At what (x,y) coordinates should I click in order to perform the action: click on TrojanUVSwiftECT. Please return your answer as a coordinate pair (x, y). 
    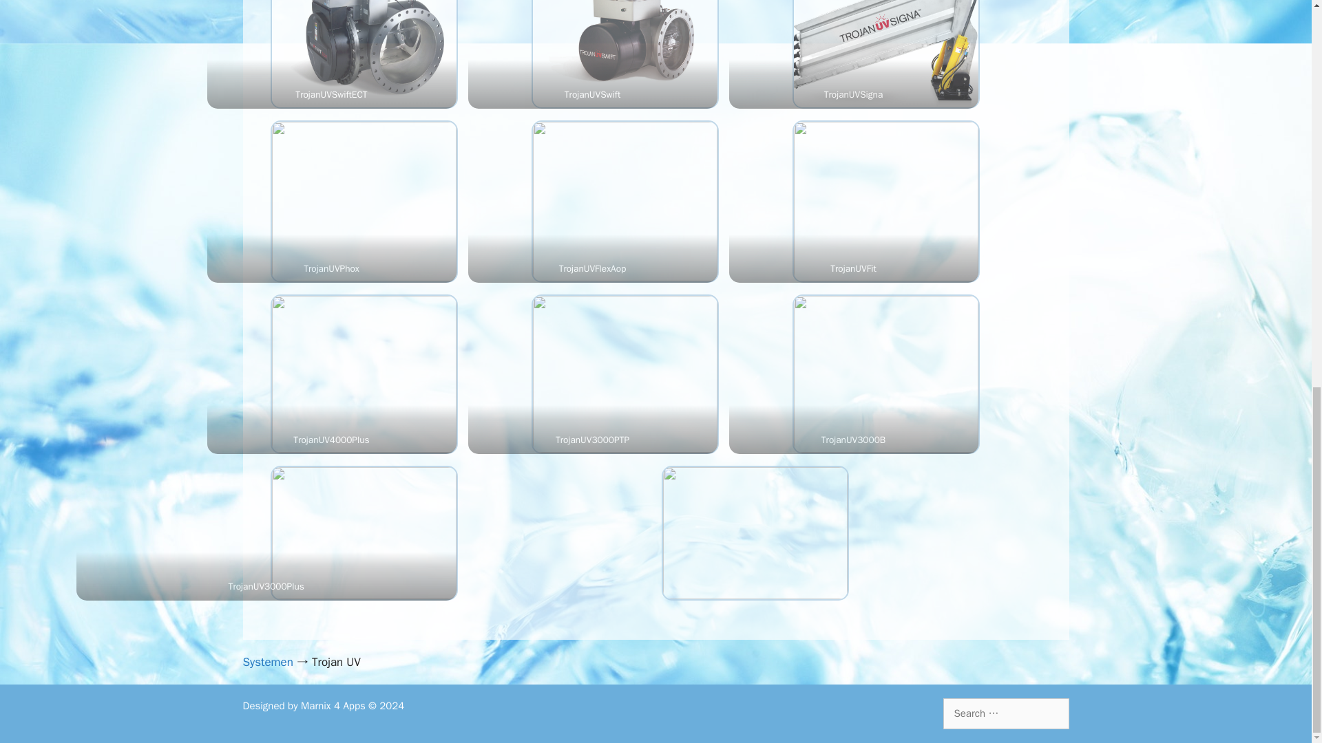
    Looking at the image, I should click on (364, 54).